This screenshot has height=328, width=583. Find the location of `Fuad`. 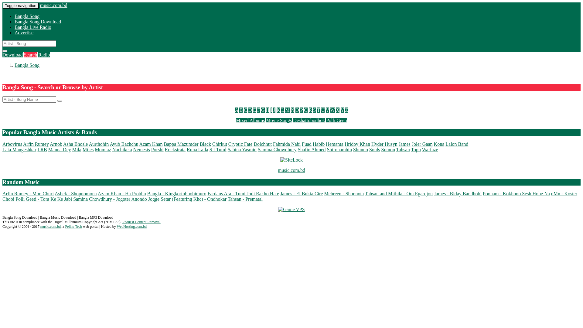

Fuad is located at coordinates (307, 144).